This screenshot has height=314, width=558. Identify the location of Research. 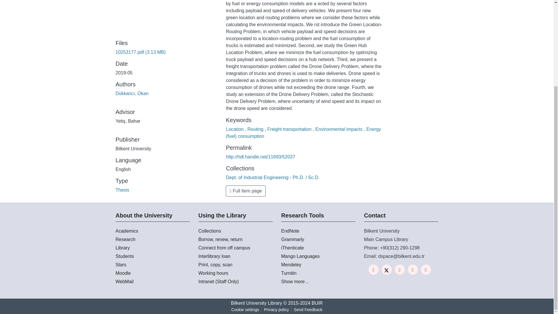
(152, 240).